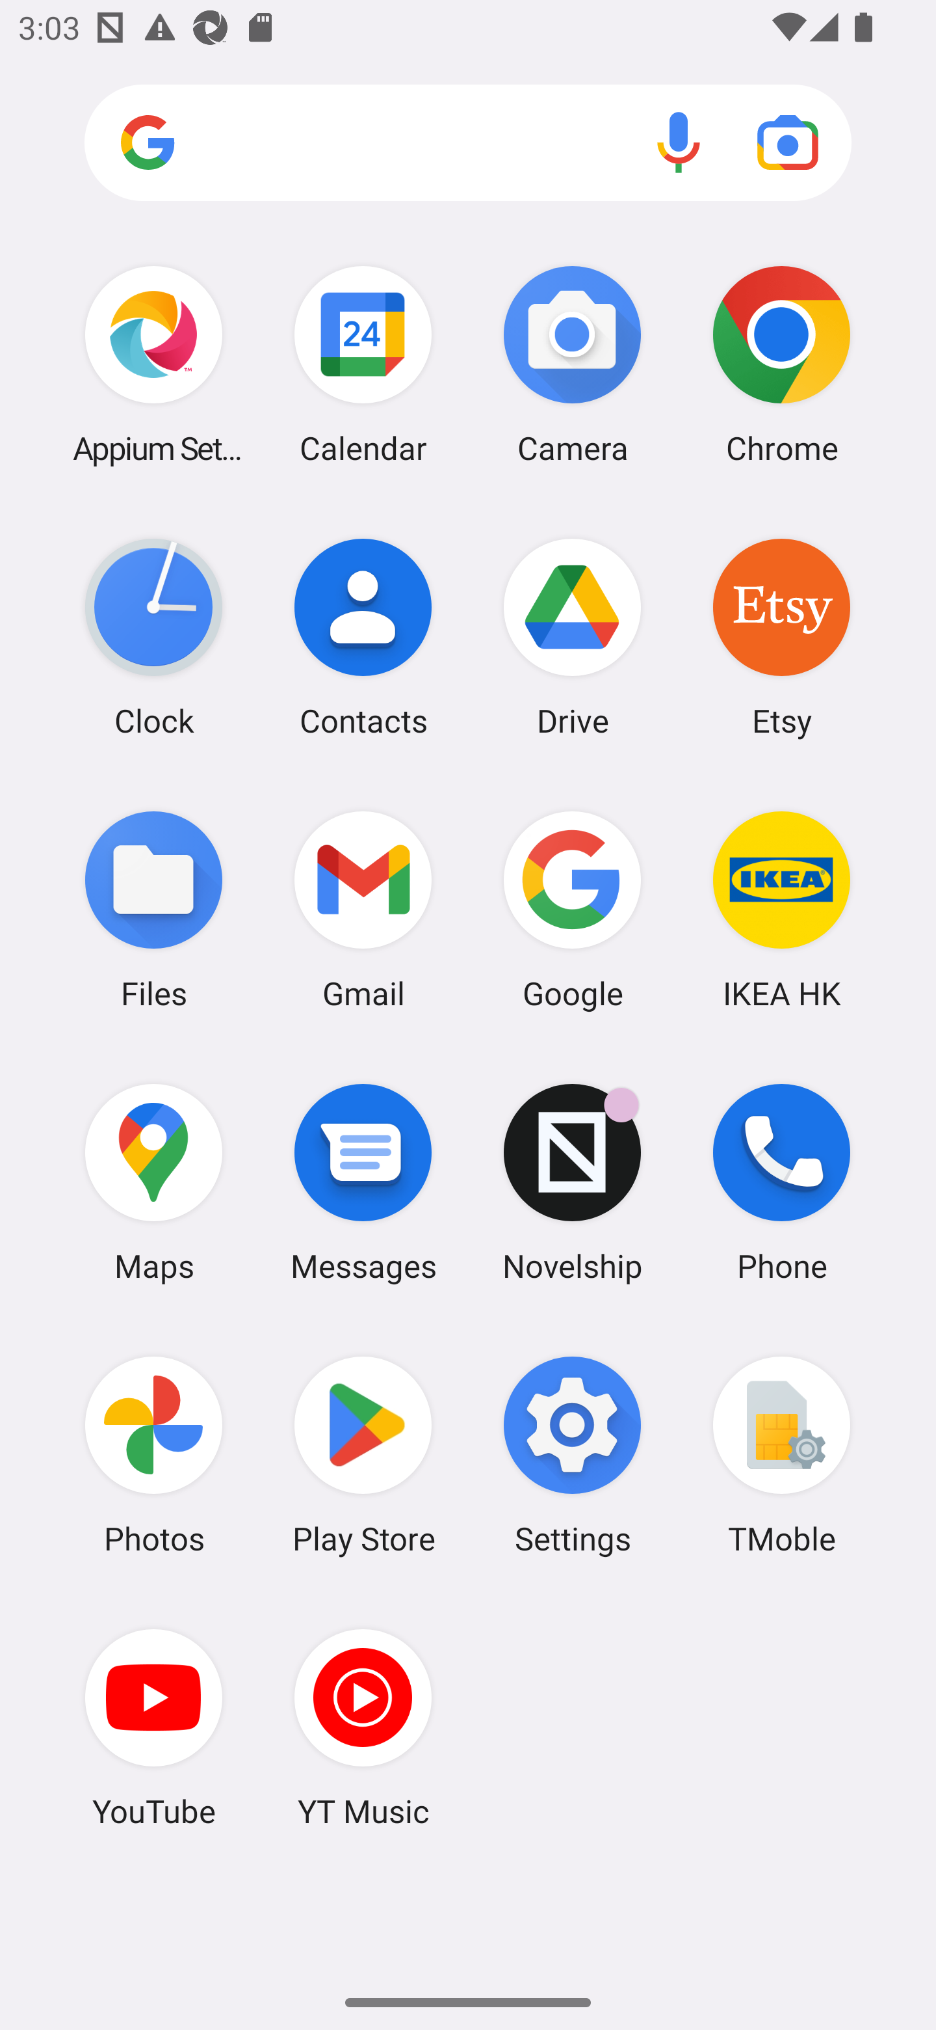 Image resolution: width=936 pixels, height=2030 pixels. I want to click on Etsy, so click(781, 637).